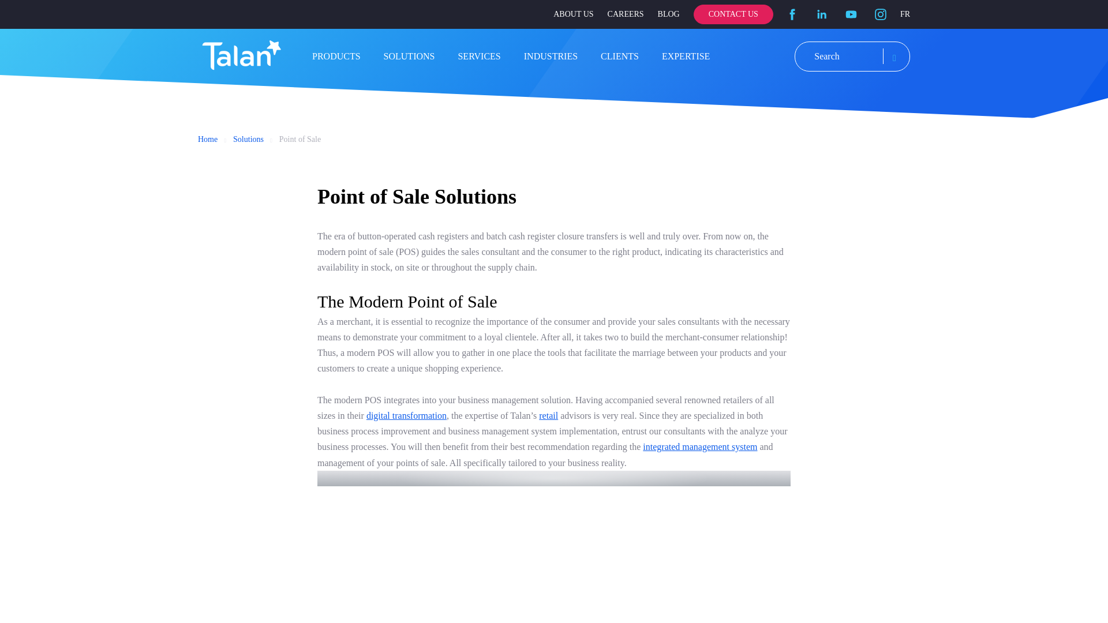 Image resolution: width=1108 pixels, height=623 pixels. Describe the element at coordinates (551, 55) in the screenshot. I see `INDUSTRIES` at that location.